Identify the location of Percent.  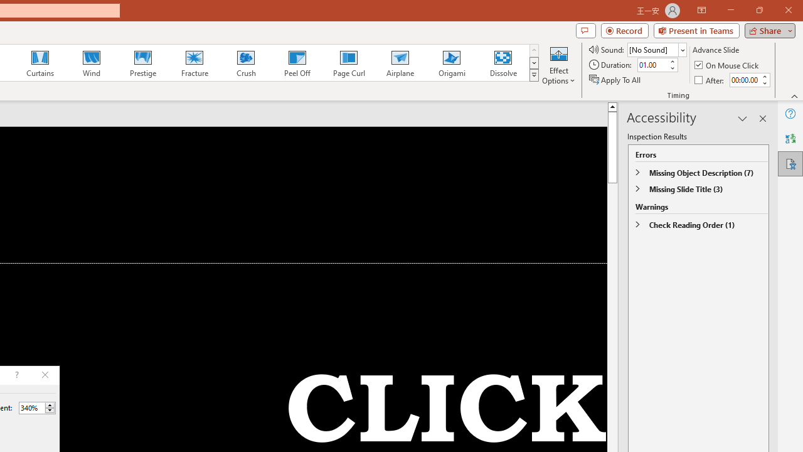
(31, 407).